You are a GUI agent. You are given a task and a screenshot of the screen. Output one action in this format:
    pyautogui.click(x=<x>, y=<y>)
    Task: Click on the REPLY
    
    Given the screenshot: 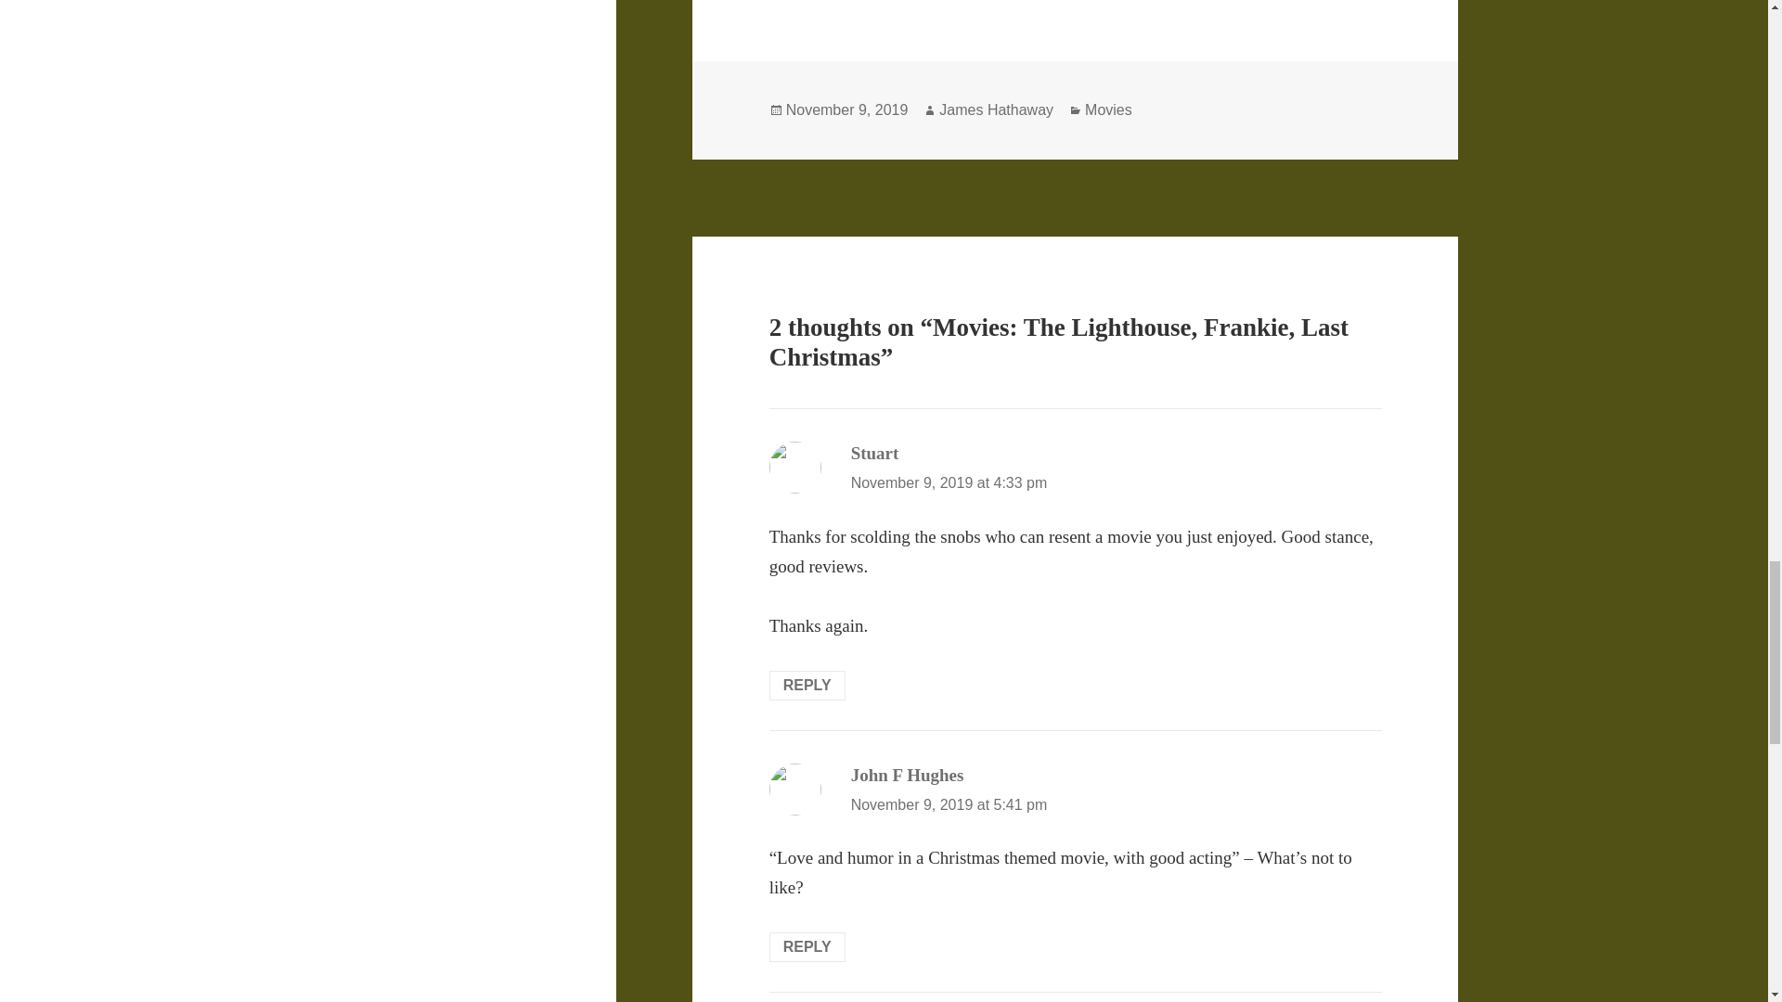 What is the action you would take?
    pyautogui.click(x=807, y=946)
    